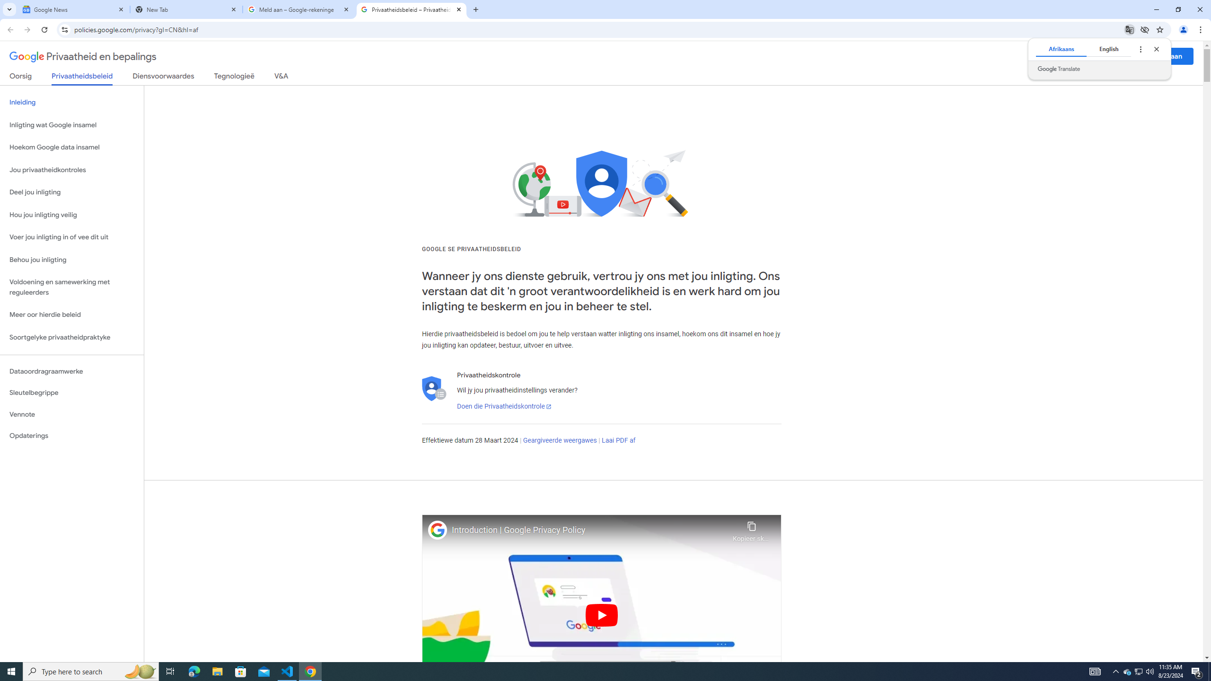 The width and height of the screenshot is (1211, 681). What do you see at coordinates (1140, 49) in the screenshot?
I see `Translate options` at bounding box center [1140, 49].